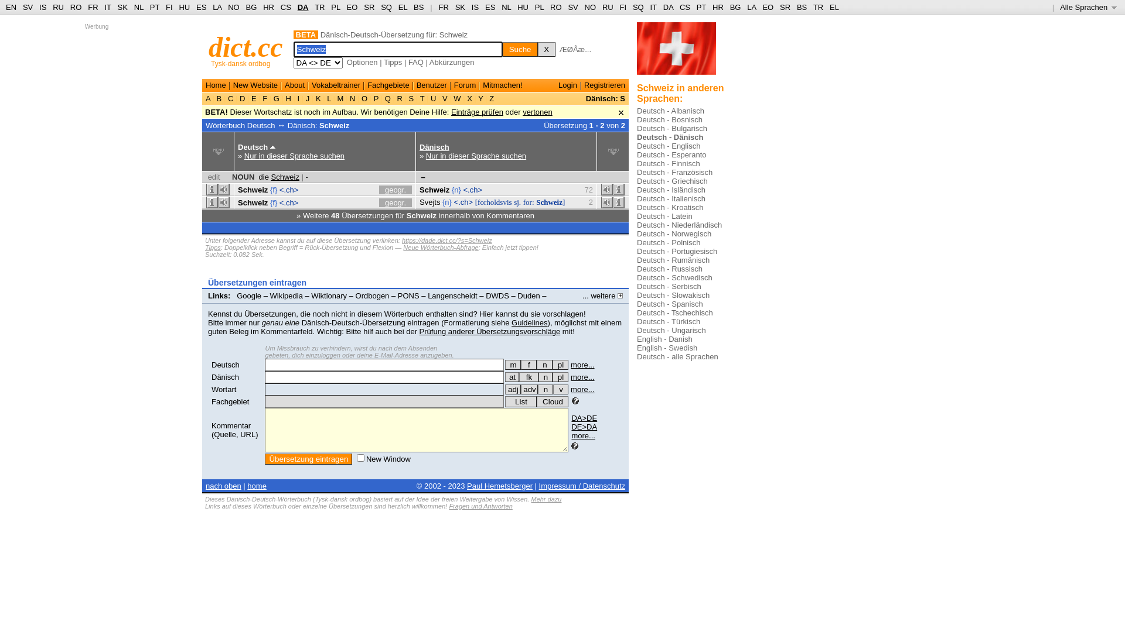 The image size is (1125, 632). Describe the element at coordinates (546, 499) in the screenshot. I see `Mehr dazu` at that location.